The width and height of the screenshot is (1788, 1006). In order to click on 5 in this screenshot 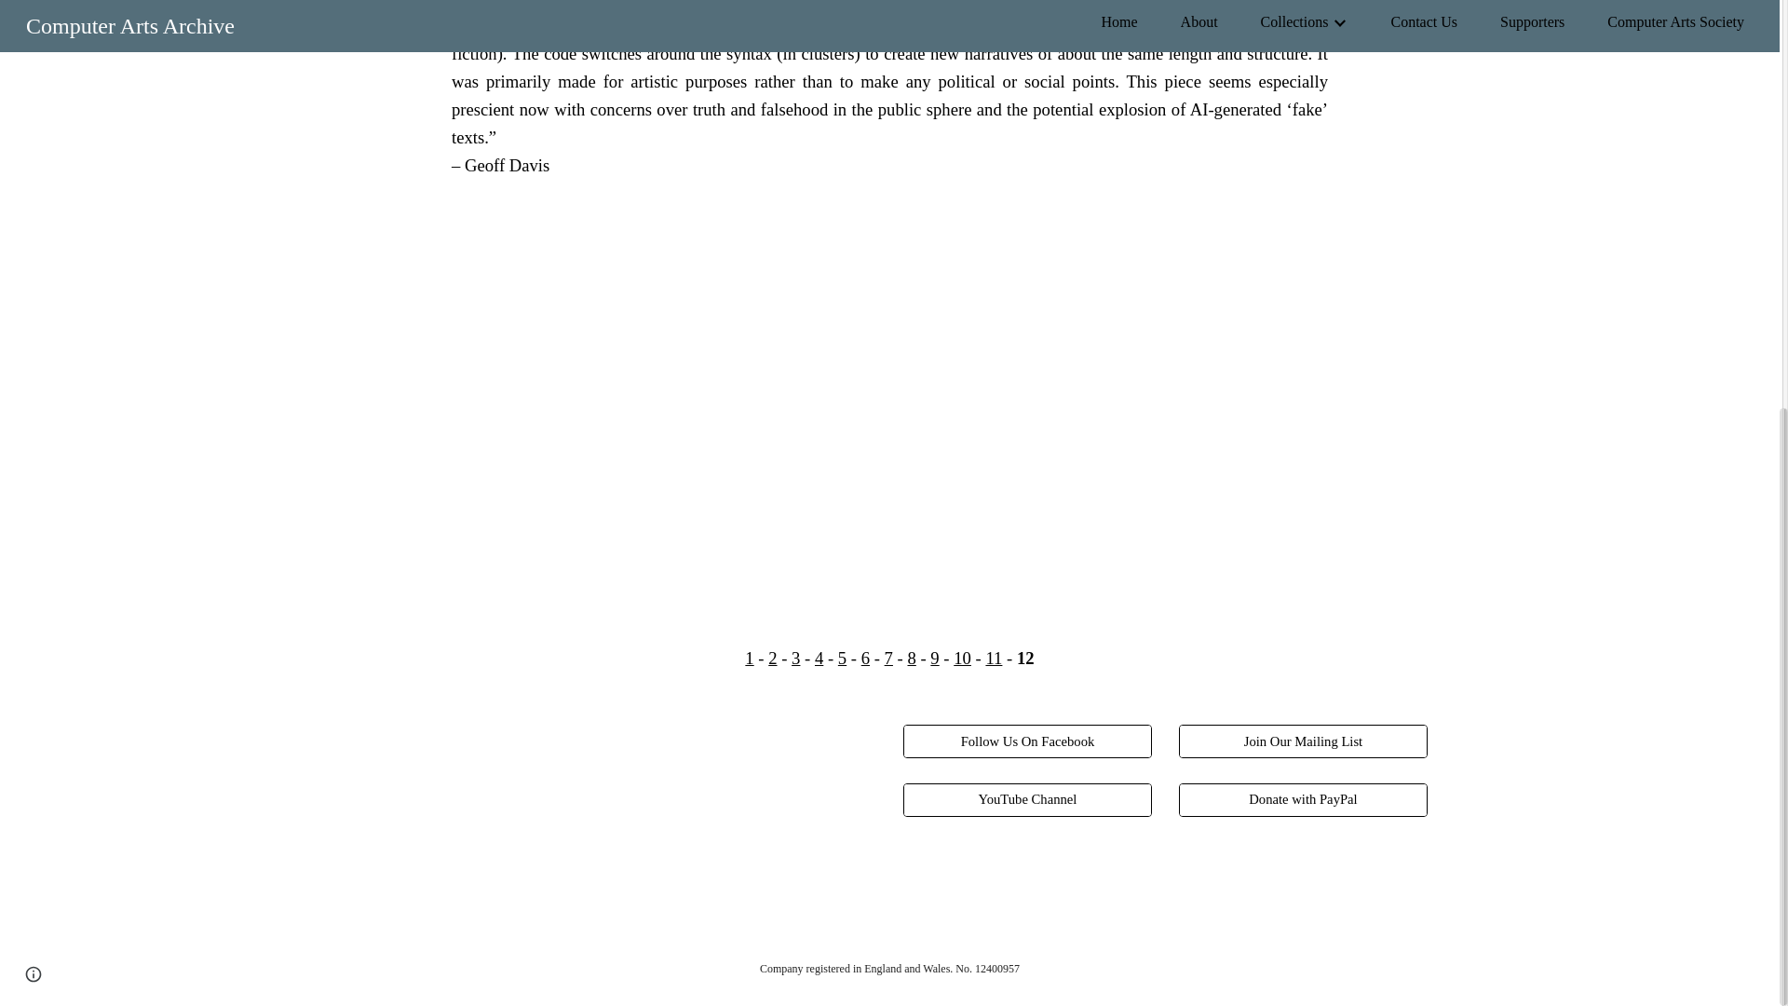, I will do `click(842, 658)`.